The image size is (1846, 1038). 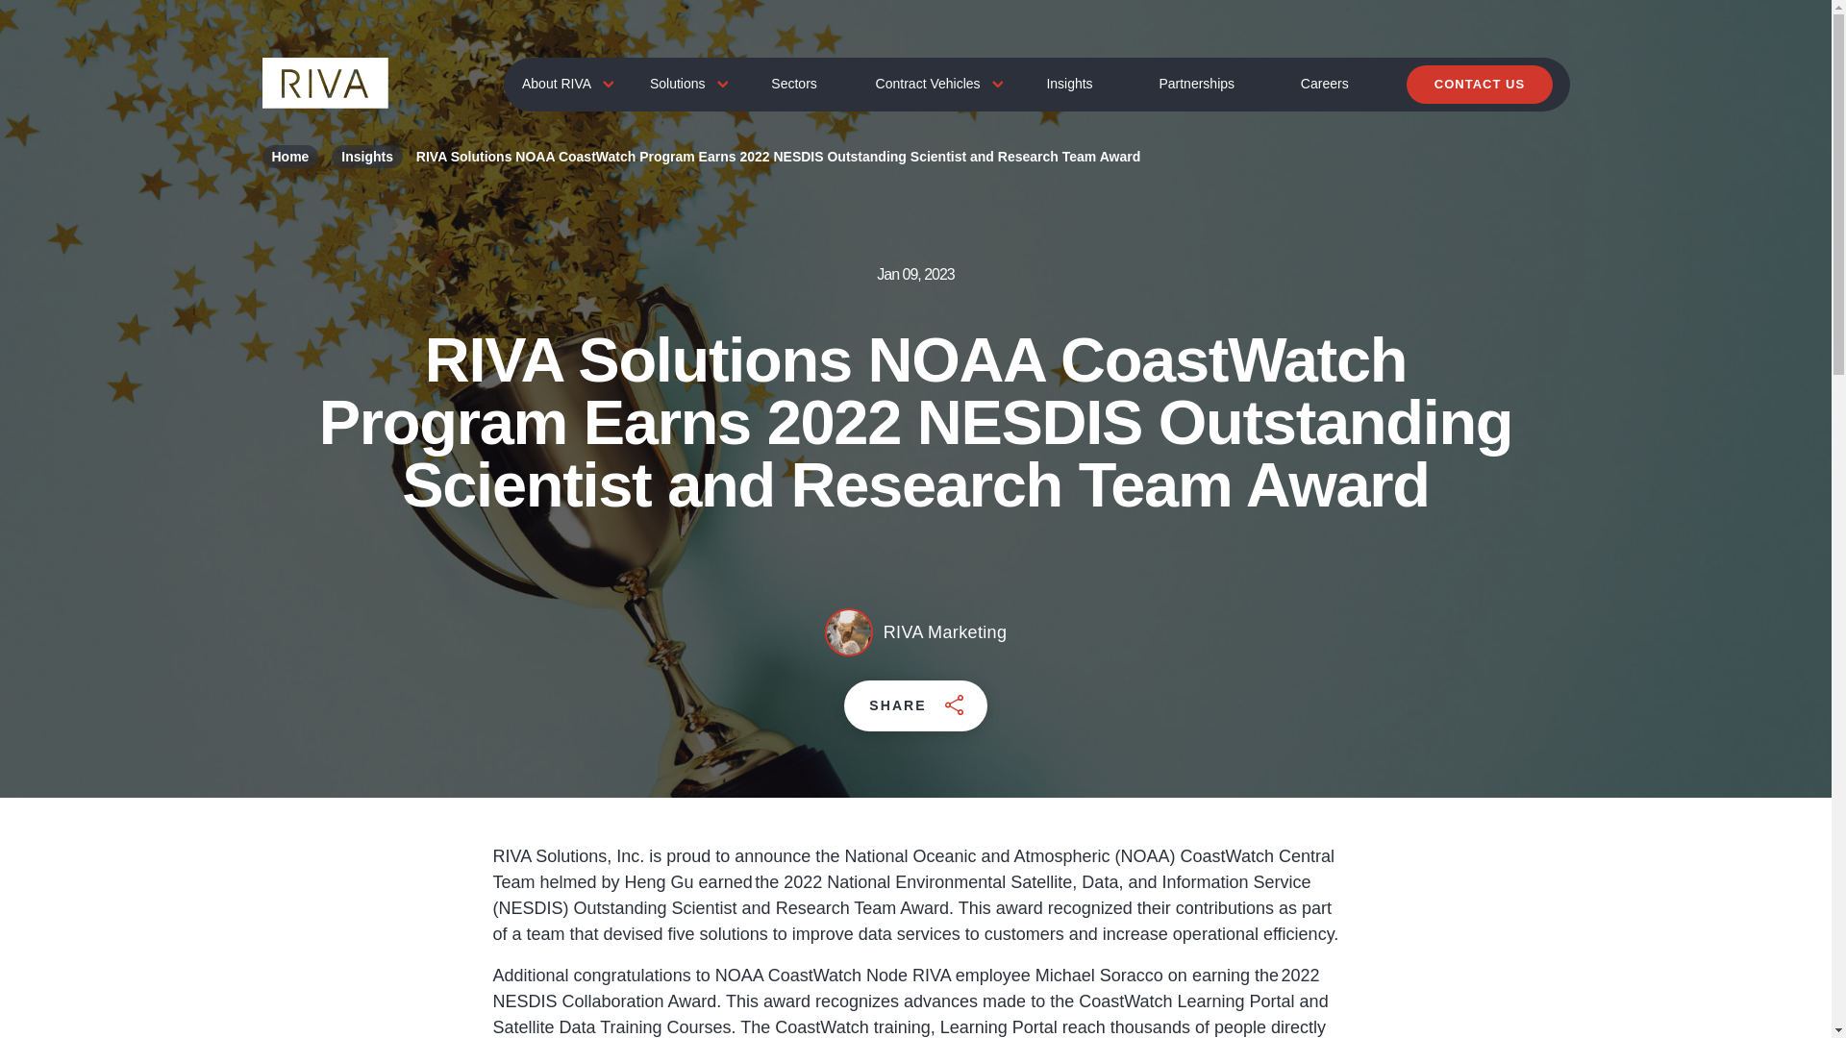 What do you see at coordinates (1479, 85) in the screenshot?
I see `CONTACT US` at bounding box center [1479, 85].